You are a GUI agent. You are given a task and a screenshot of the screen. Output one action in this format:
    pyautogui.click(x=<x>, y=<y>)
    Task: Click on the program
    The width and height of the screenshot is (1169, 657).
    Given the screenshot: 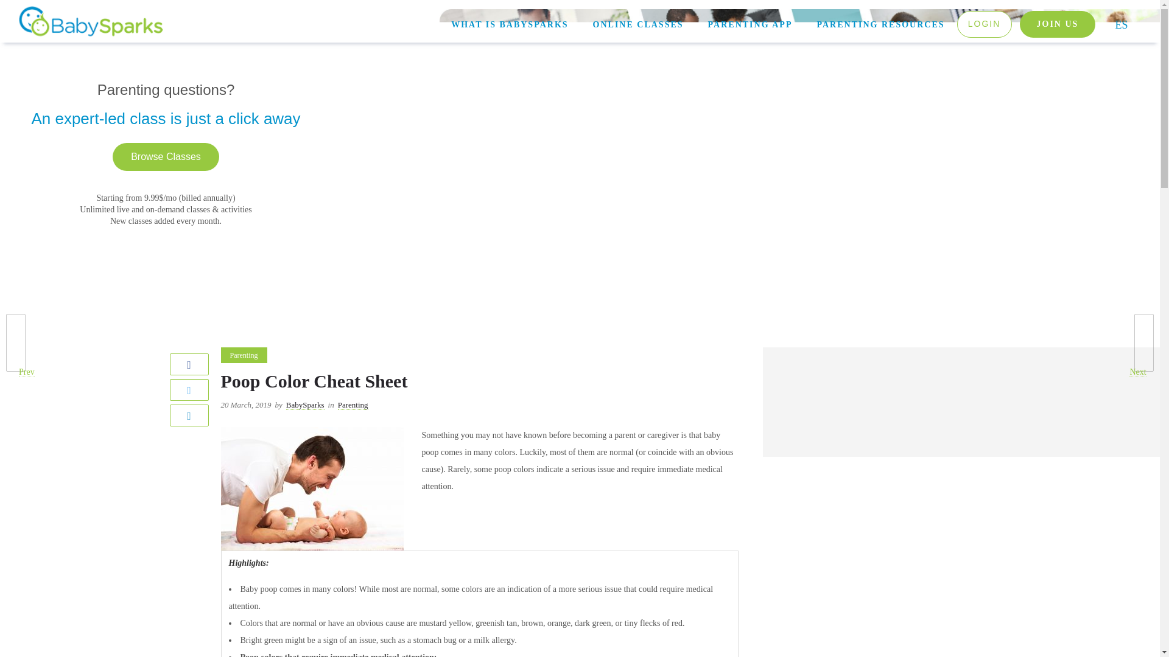 What is the action you would take?
    pyautogui.click(x=1058, y=24)
    